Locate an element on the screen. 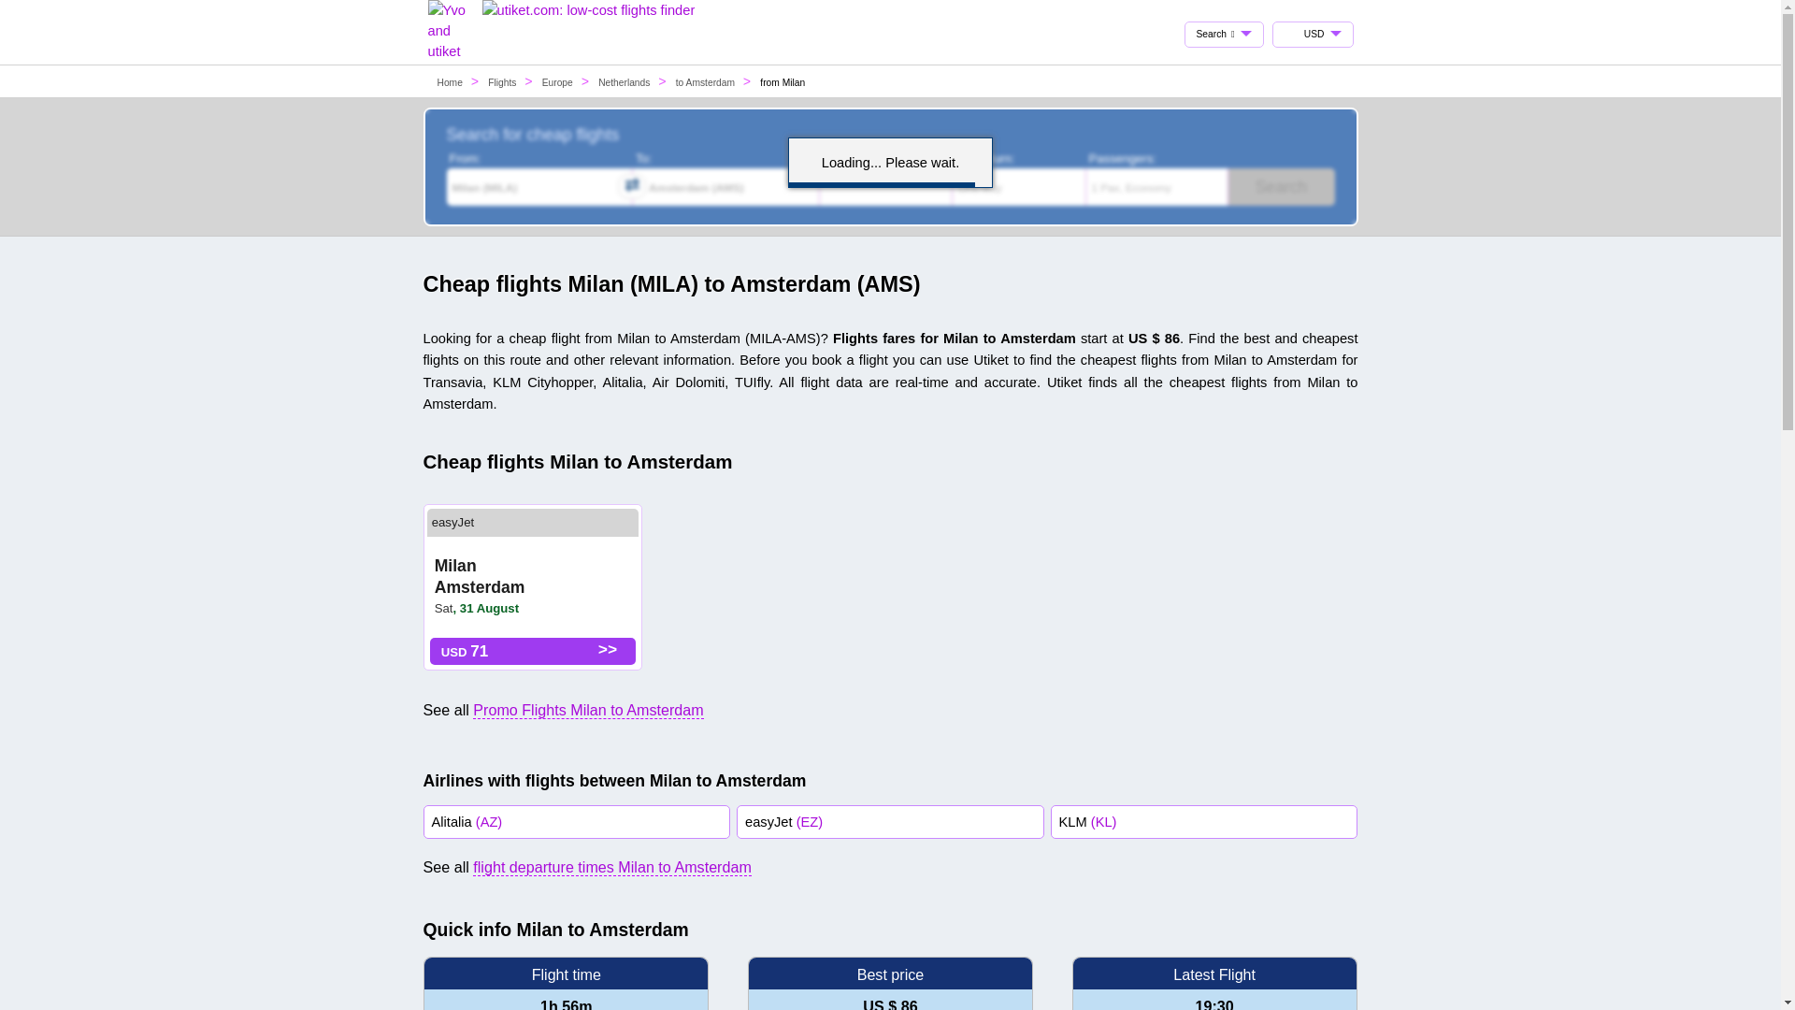  Home is located at coordinates (451, 82).